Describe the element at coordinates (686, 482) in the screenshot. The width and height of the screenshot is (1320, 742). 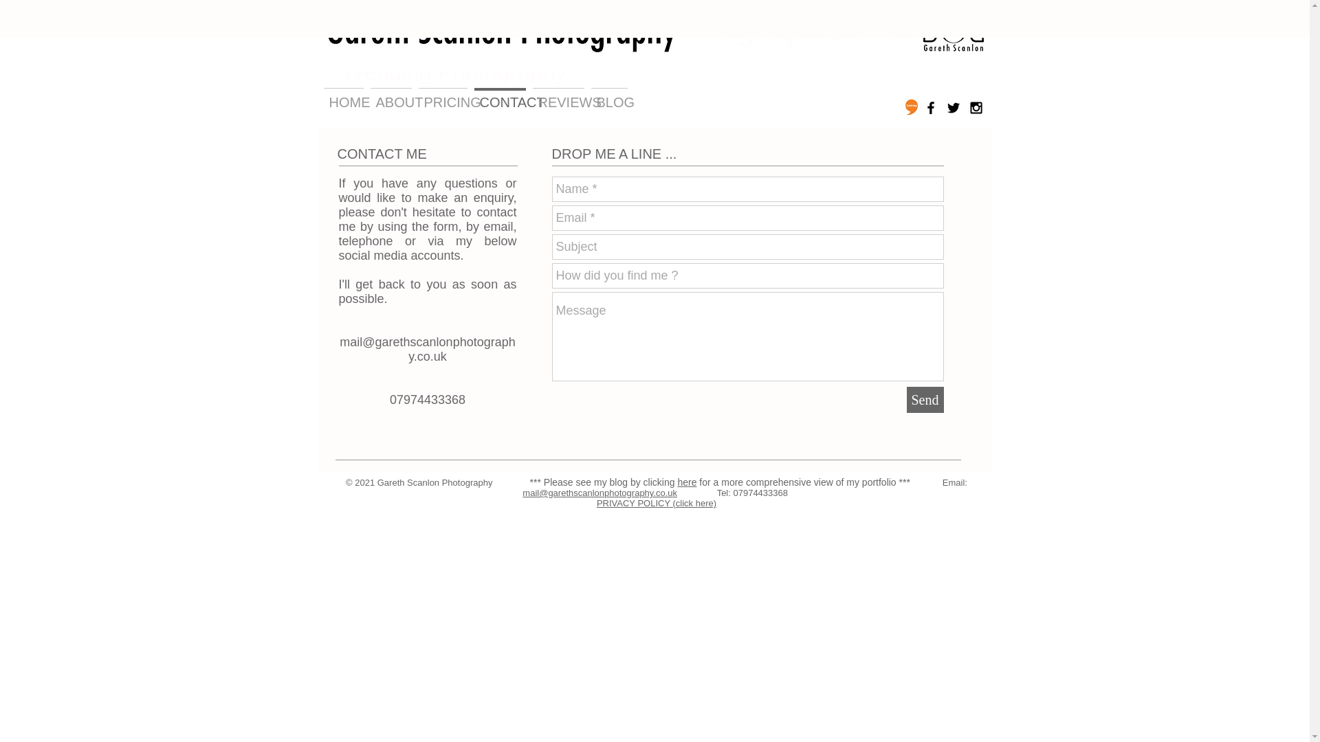
I see `here` at that location.